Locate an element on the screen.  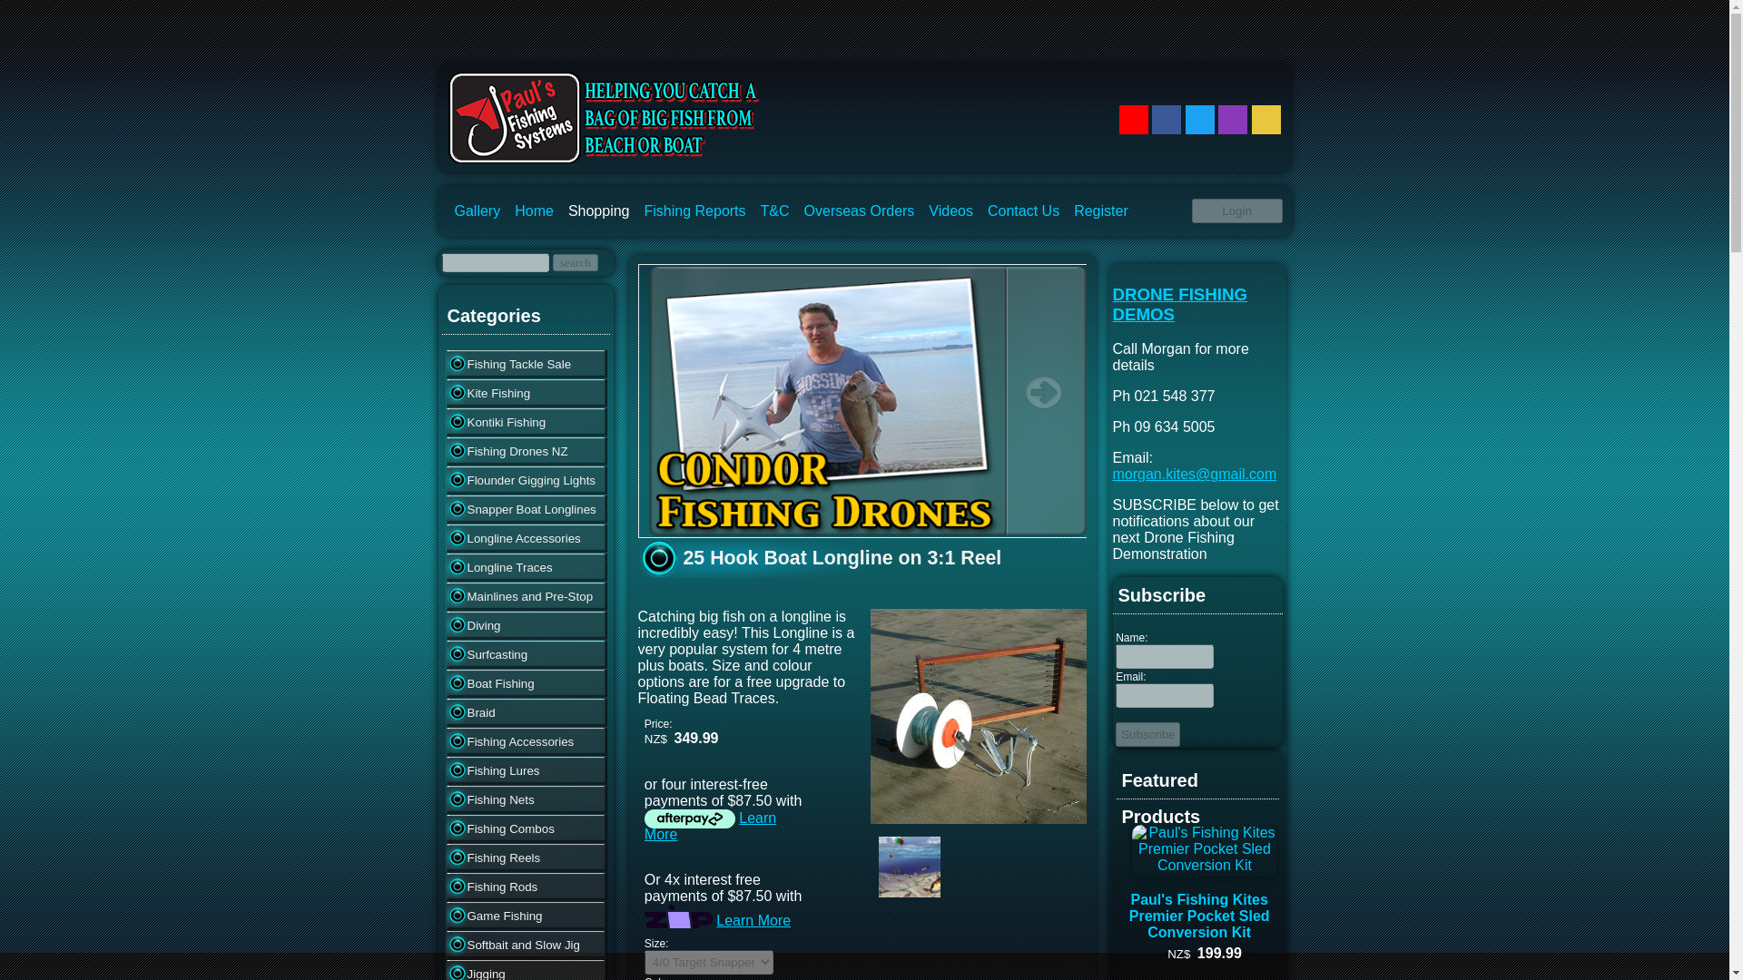
Subscribe is located at coordinates (1147, 733).